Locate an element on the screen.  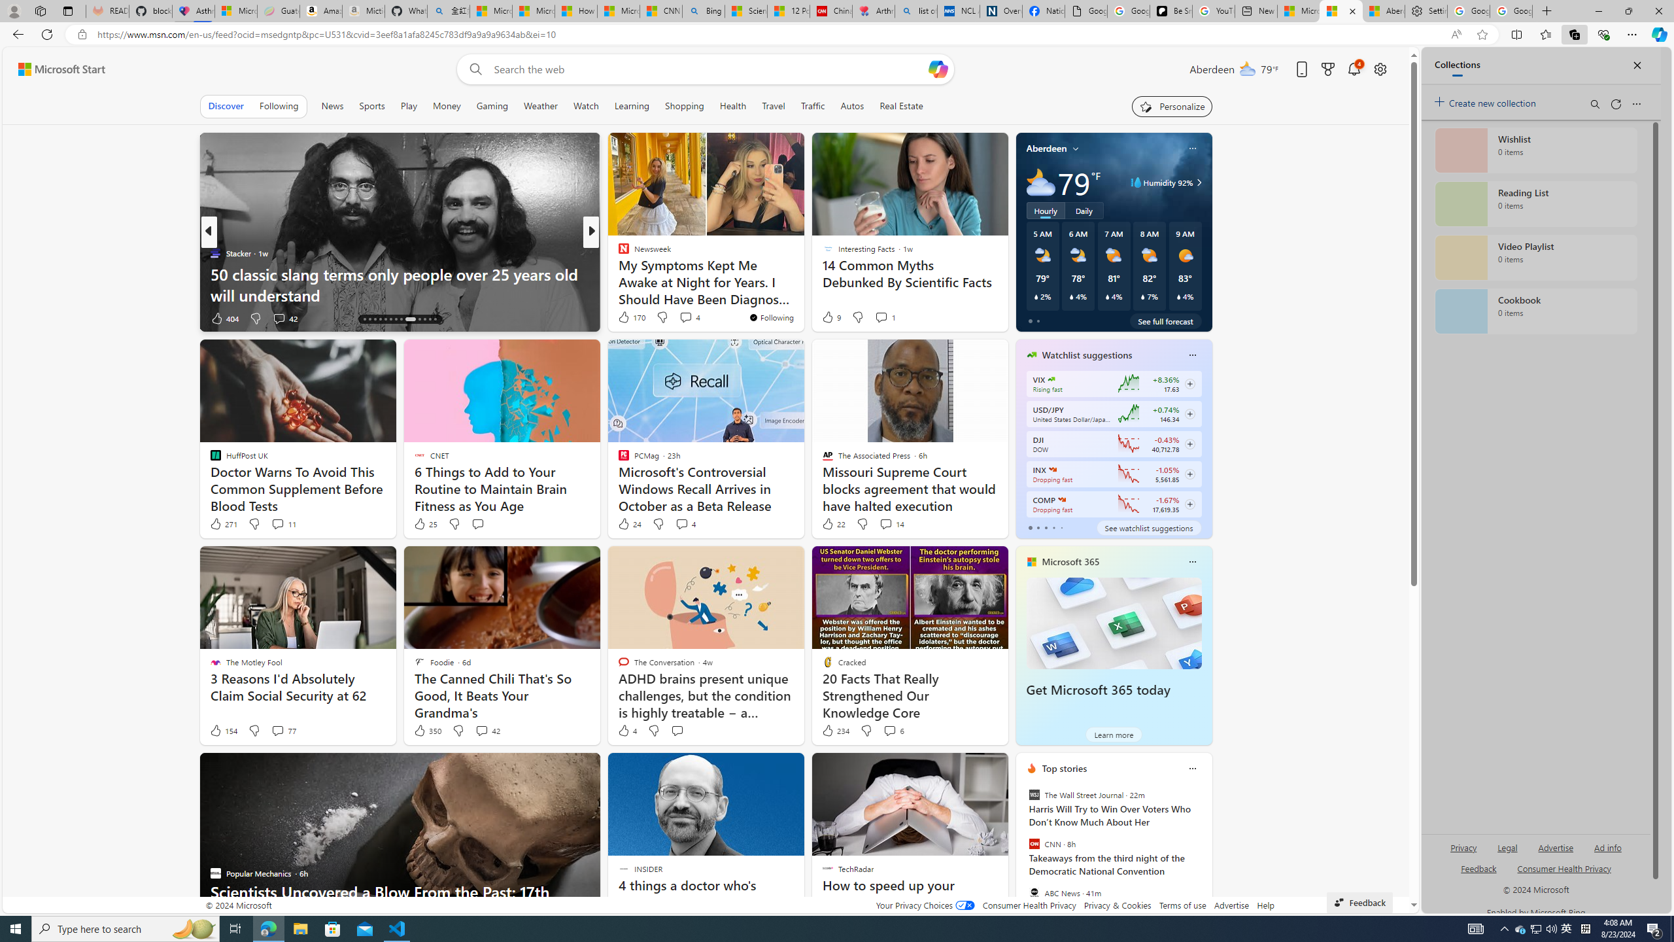
View comments 14 Comment is located at coordinates (885, 523).